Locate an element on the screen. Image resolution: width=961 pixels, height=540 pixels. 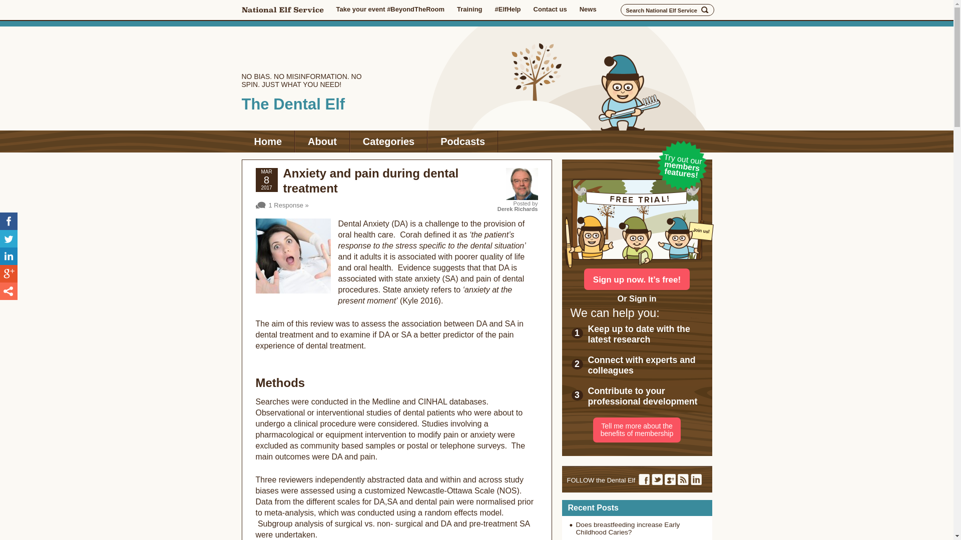
Share on LinkedIn is located at coordinates (9, 256).